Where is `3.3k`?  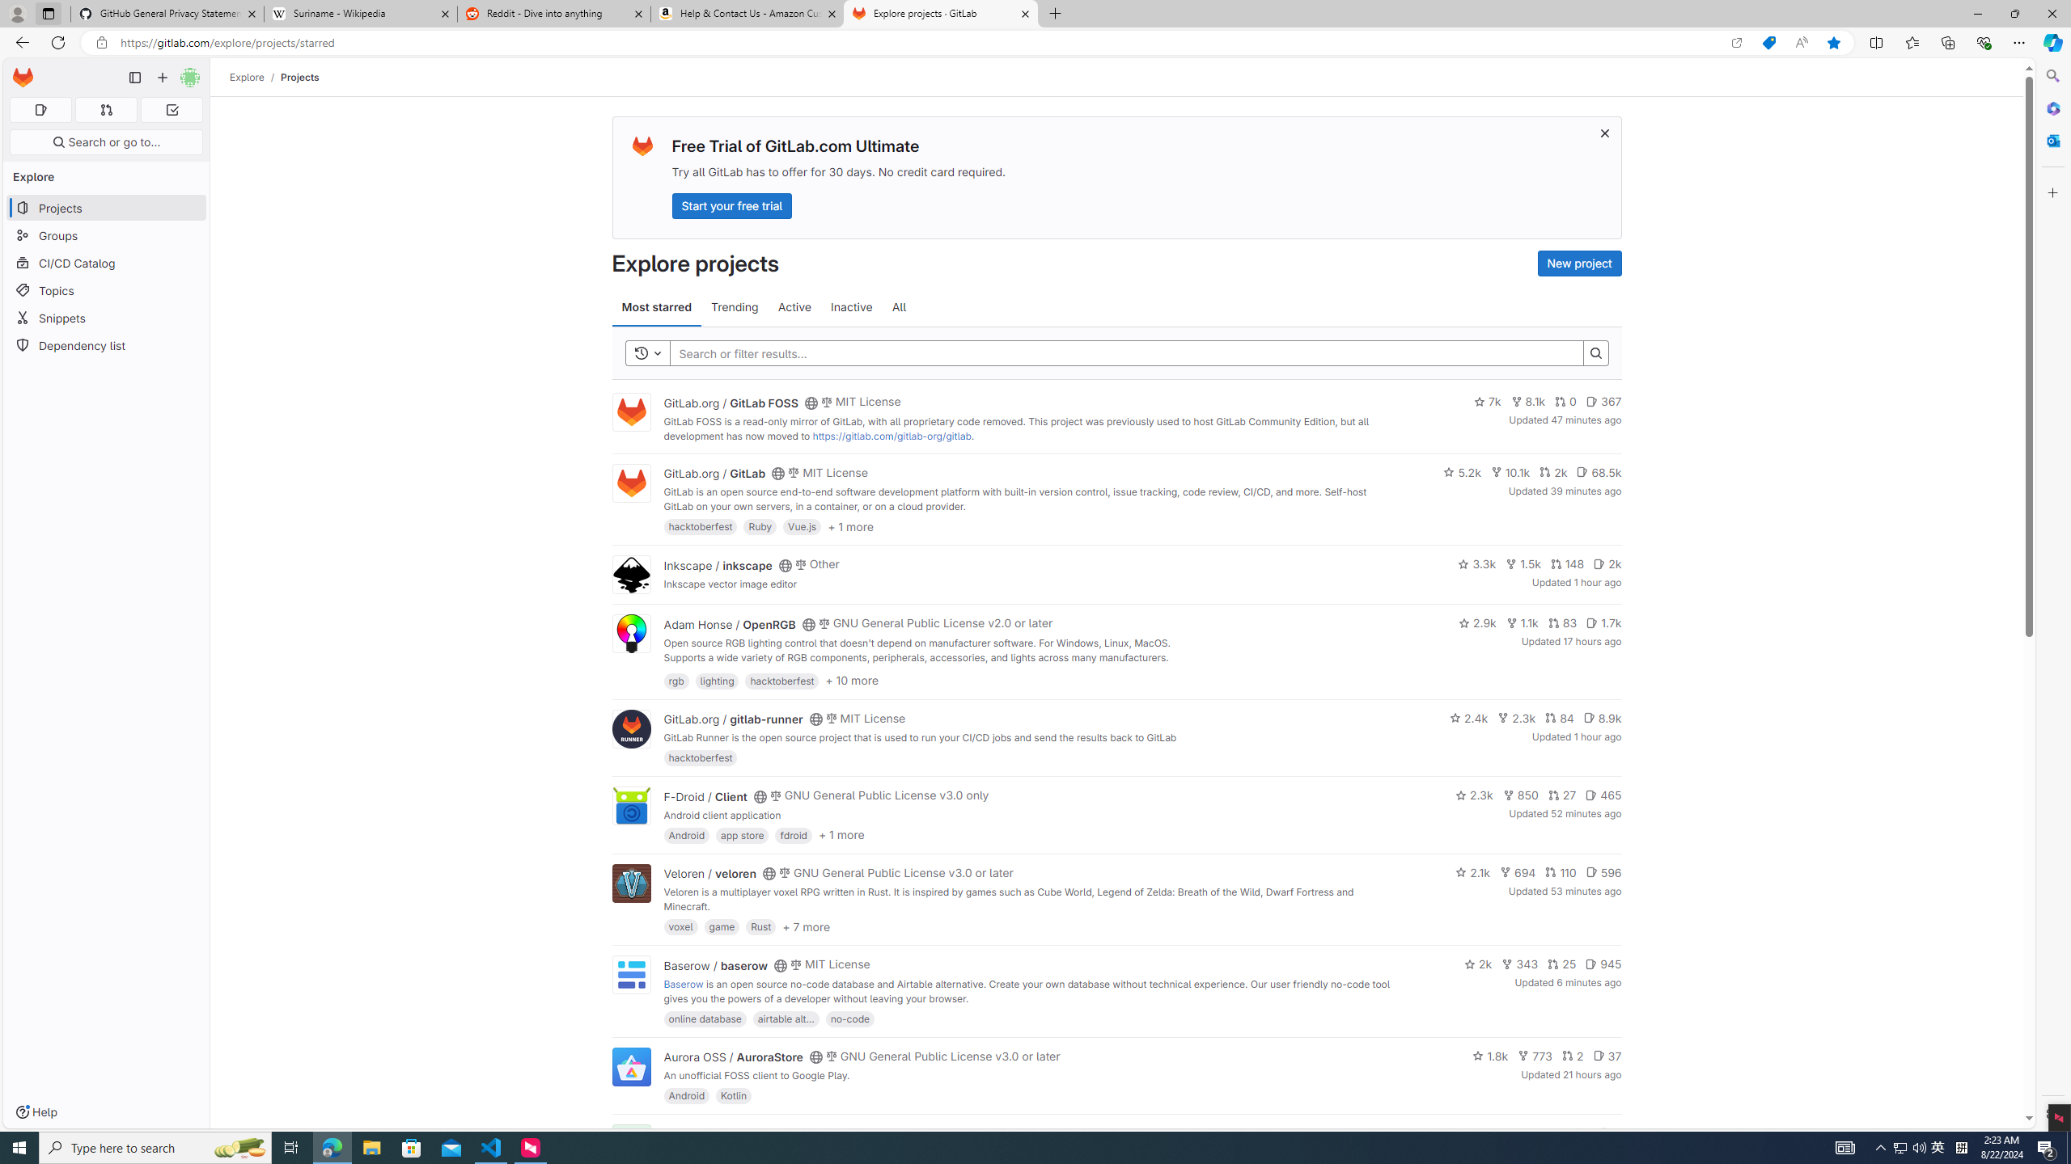 3.3k is located at coordinates (1477, 563).